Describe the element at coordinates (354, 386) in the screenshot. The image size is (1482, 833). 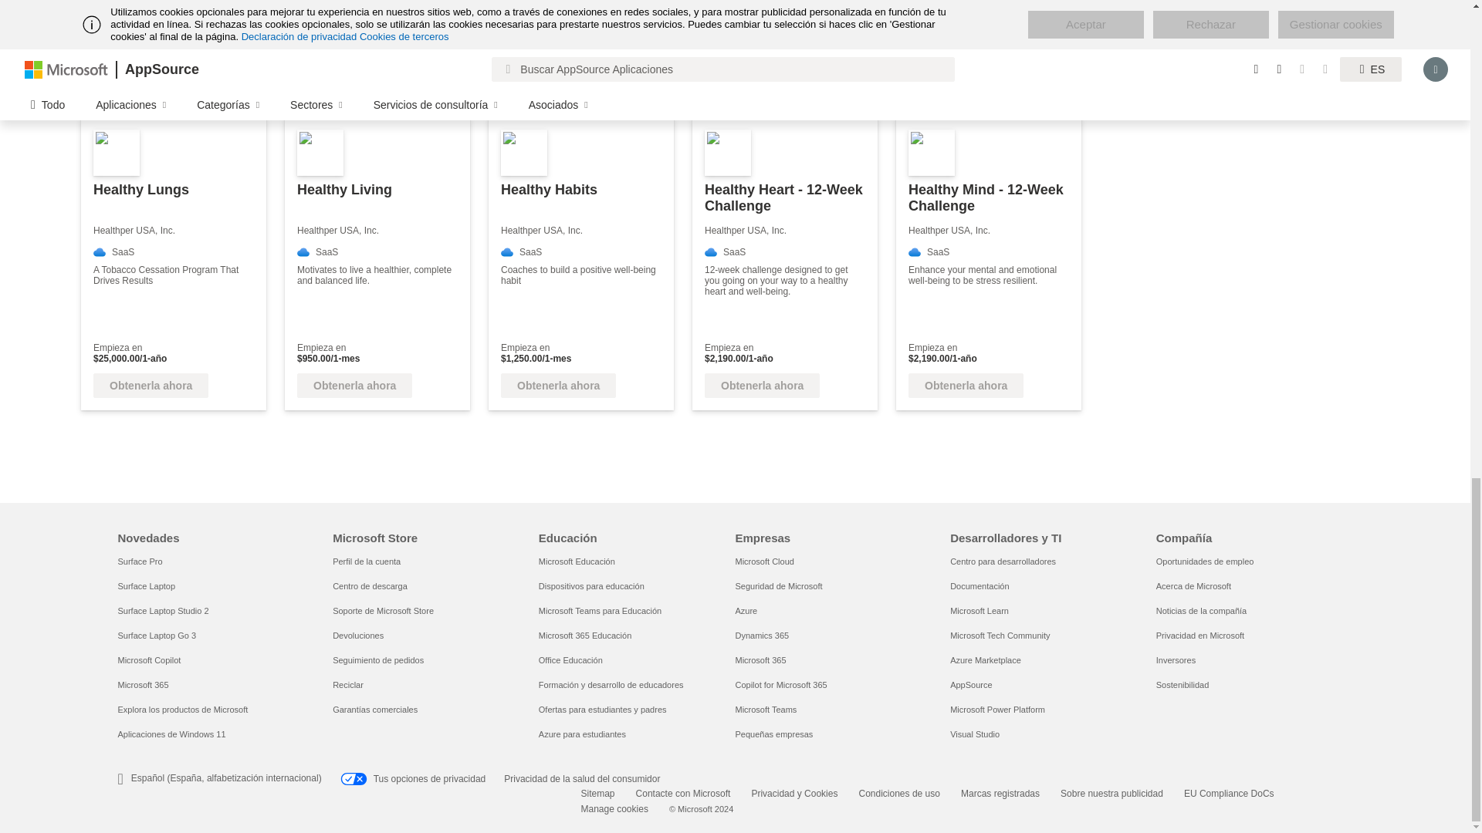
I see `Obtenerla ahora` at that location.